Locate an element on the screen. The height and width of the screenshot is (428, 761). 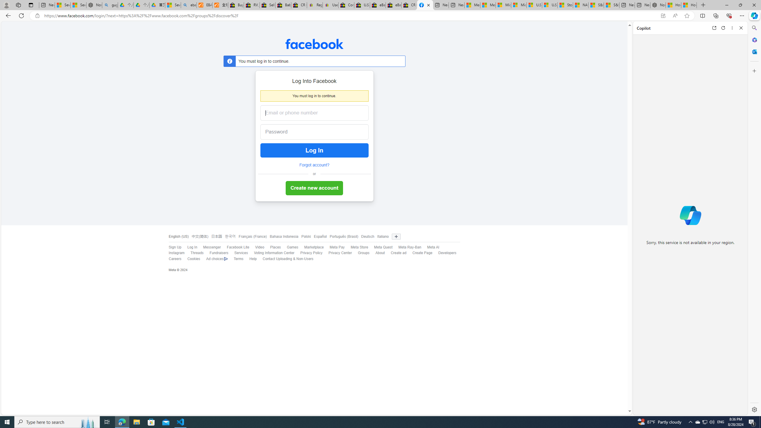
Create ad is located at coordinates (398, 253).